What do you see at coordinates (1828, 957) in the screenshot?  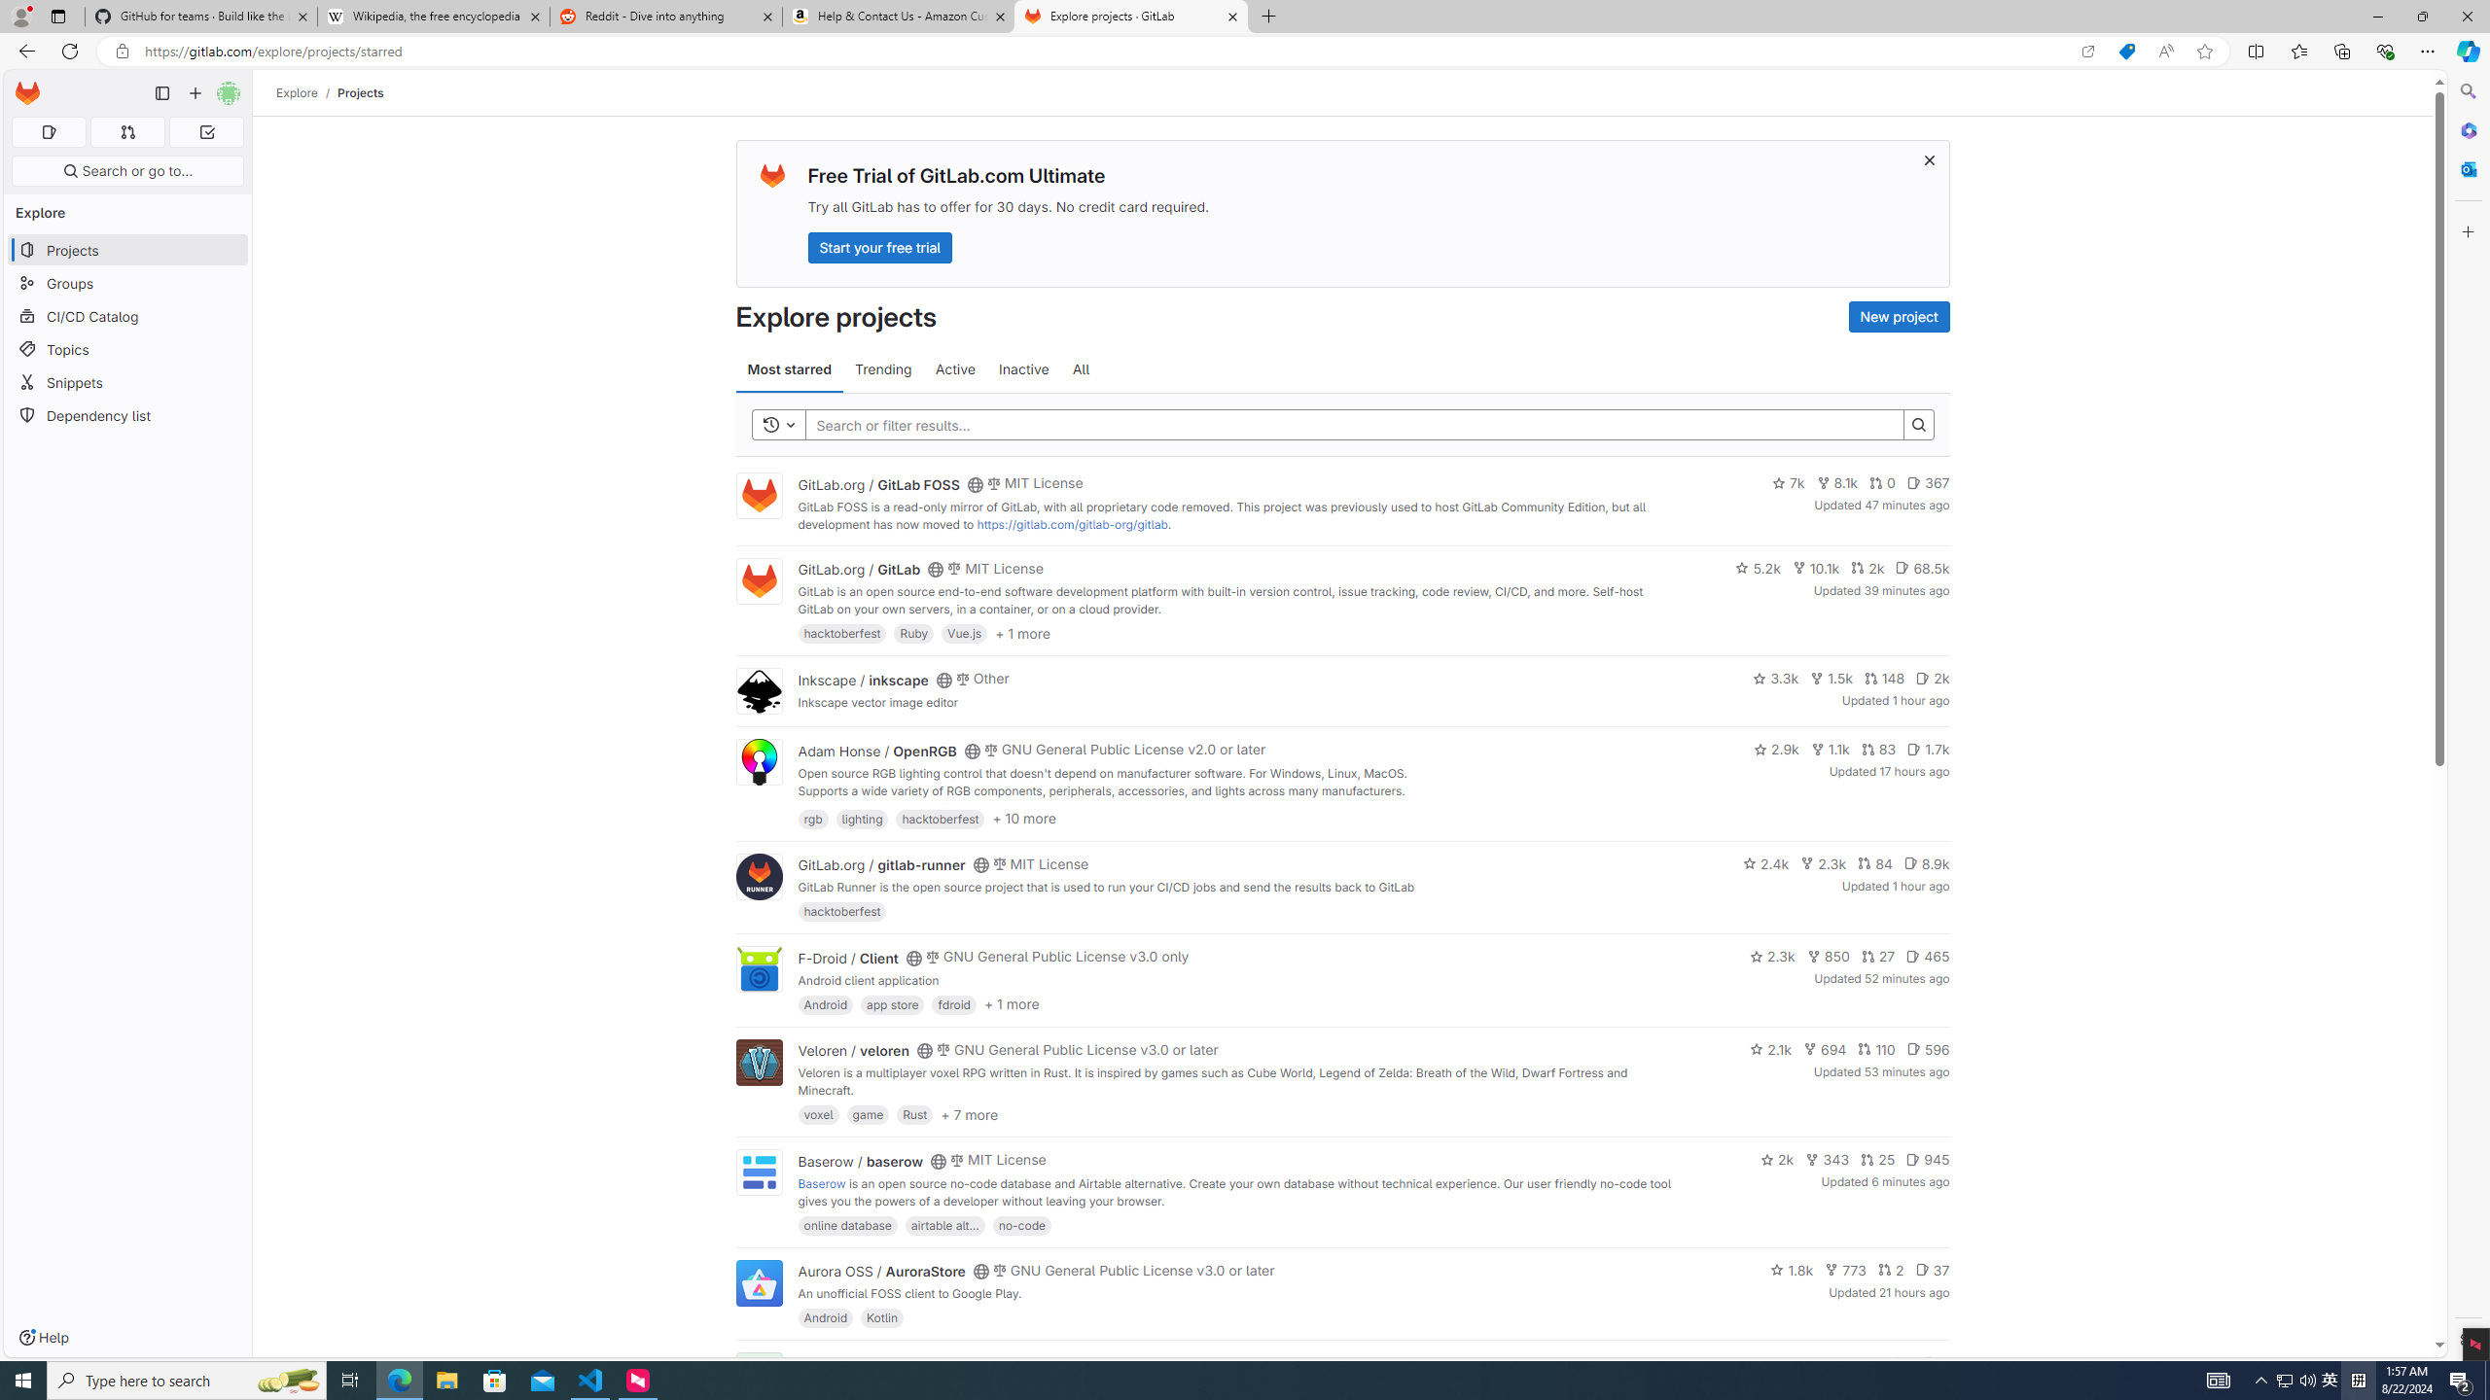 I see `850` at bounding box center [1828, 957].